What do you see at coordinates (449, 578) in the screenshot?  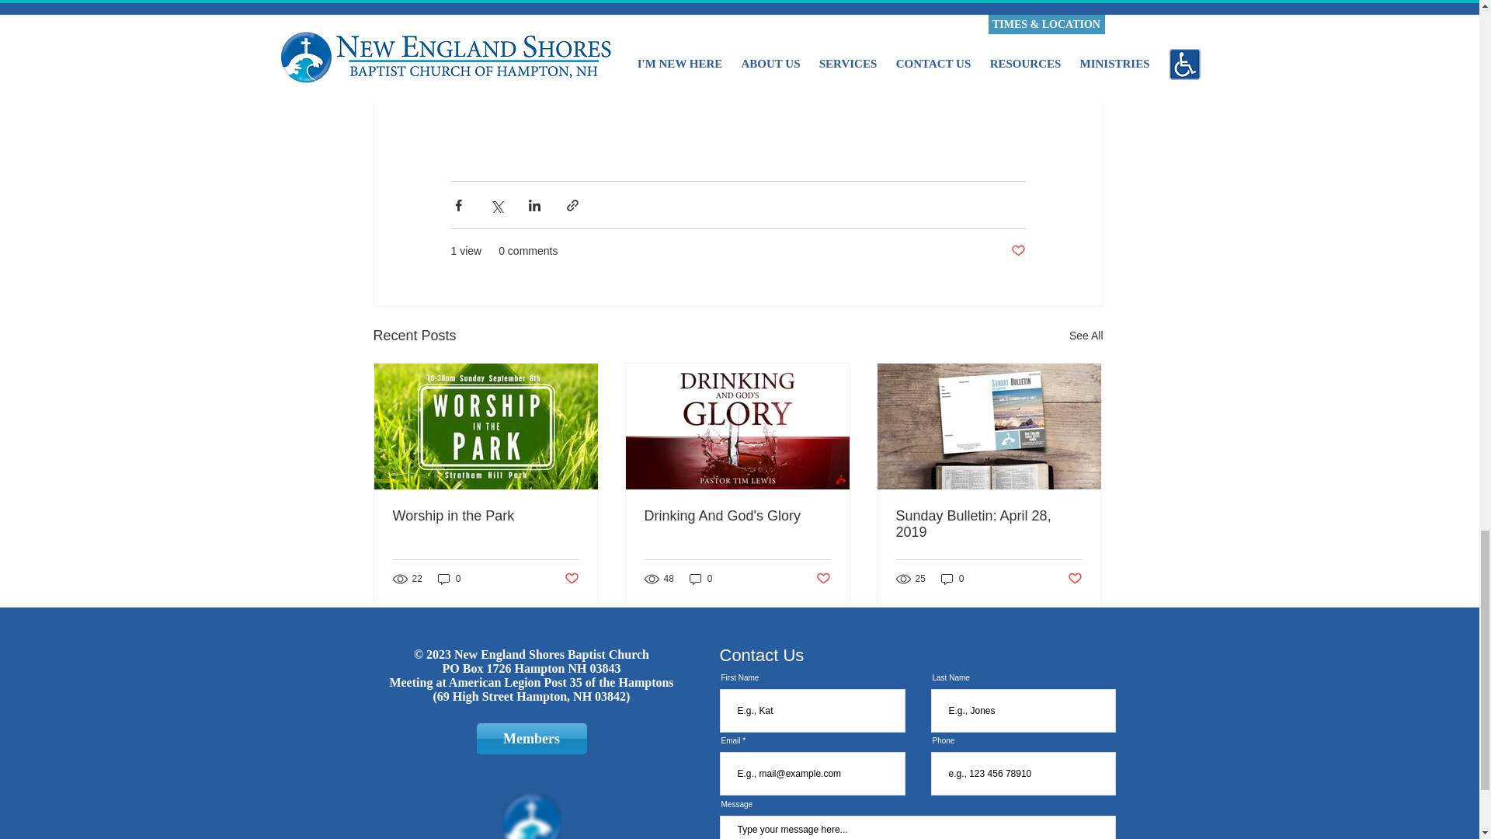 I see `0` at bounding box center [449, 578].